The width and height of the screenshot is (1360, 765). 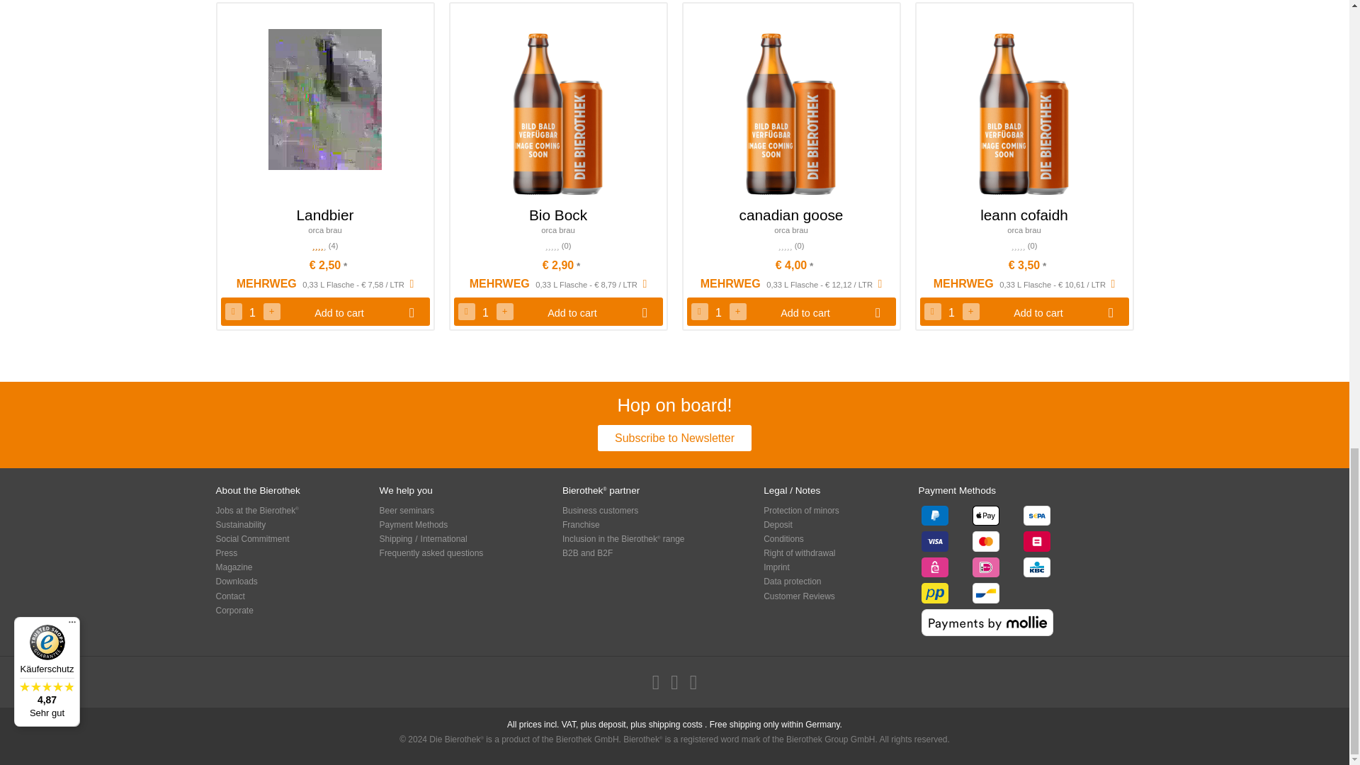 What do you see at coordinates (485, 312) in the screenshot?
I see `1` at bounding box center [485, 312].